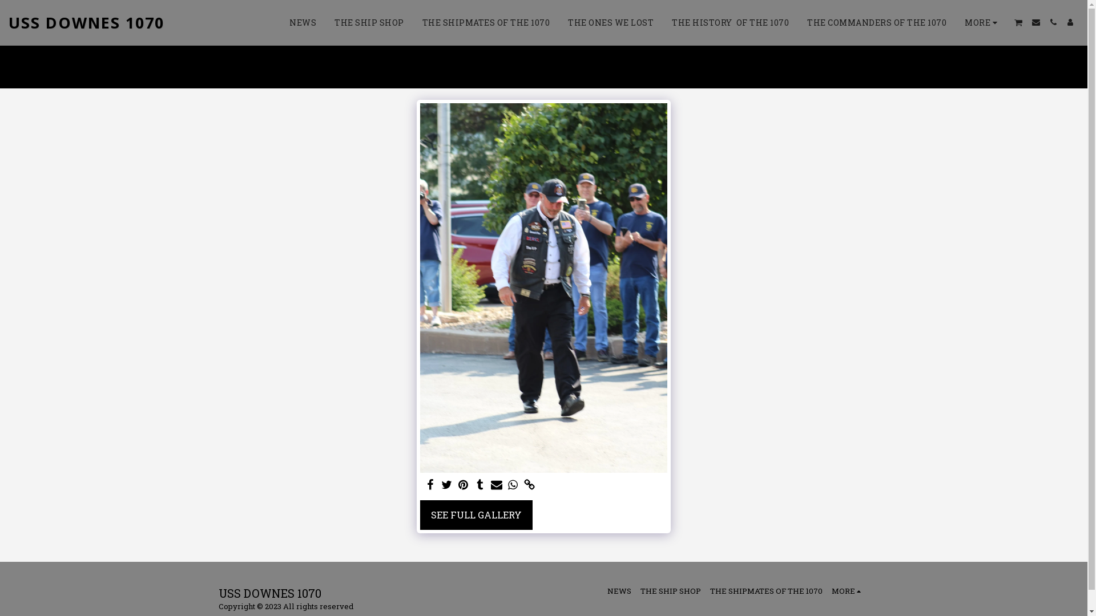  Describe the element at coordinates (766, 591) in the screenshot. I see `THE SHIPMATES OF THE 1070` at that location.